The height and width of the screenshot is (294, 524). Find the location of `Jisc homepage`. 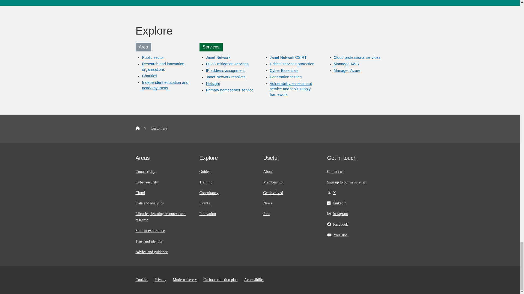

Jisc homepage is located at coordinates (138, 128).